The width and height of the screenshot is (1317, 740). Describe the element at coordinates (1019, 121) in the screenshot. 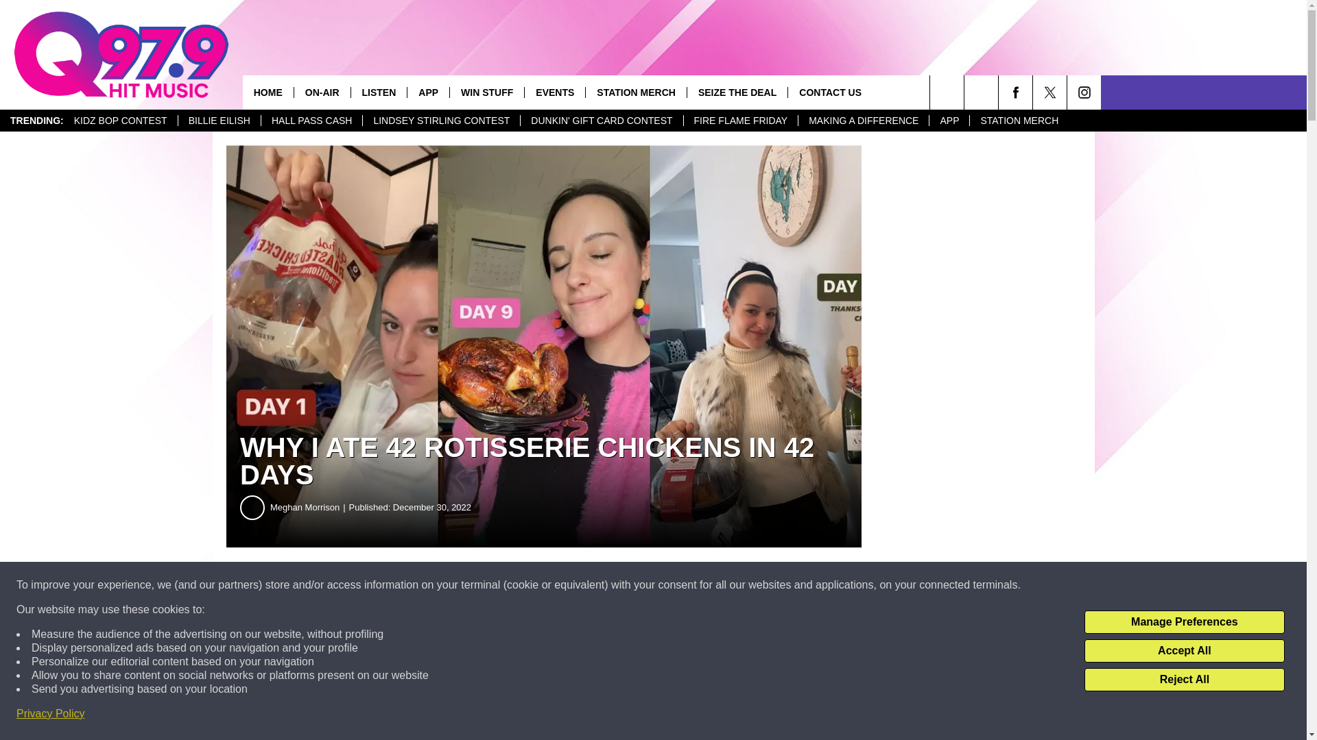

I see `STATION MERCH` at that location.